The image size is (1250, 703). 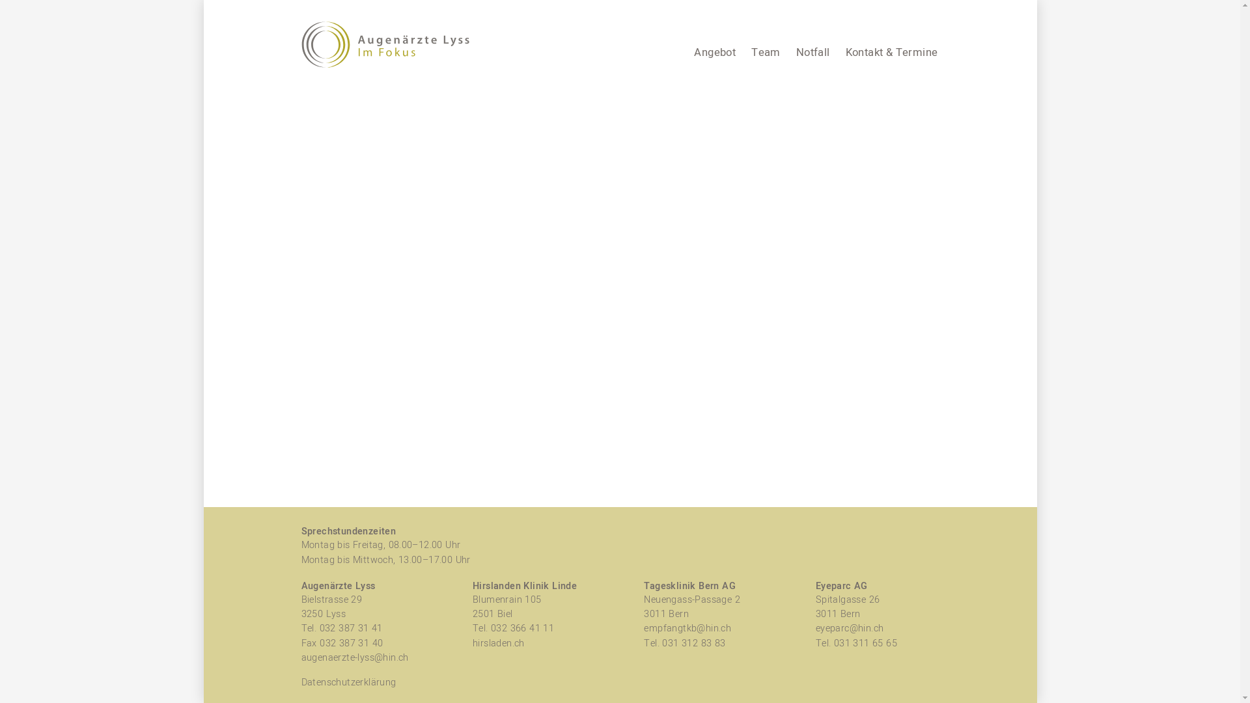 I want to click on Kontakt & Termine, so click(x=892, y=53).